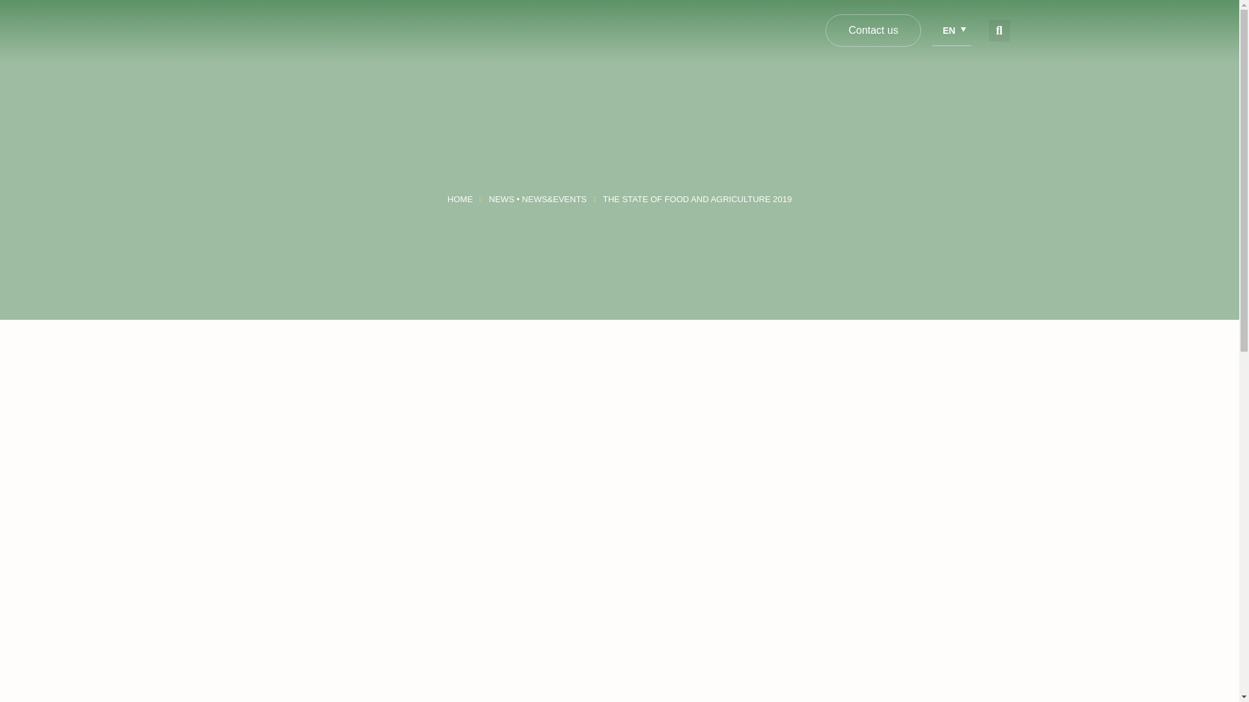 This screenshot has width=1249, height=702. What do you see at coordinates (951, 30) in the screenshot?
I see `EN` at bounding box center [951, 30].